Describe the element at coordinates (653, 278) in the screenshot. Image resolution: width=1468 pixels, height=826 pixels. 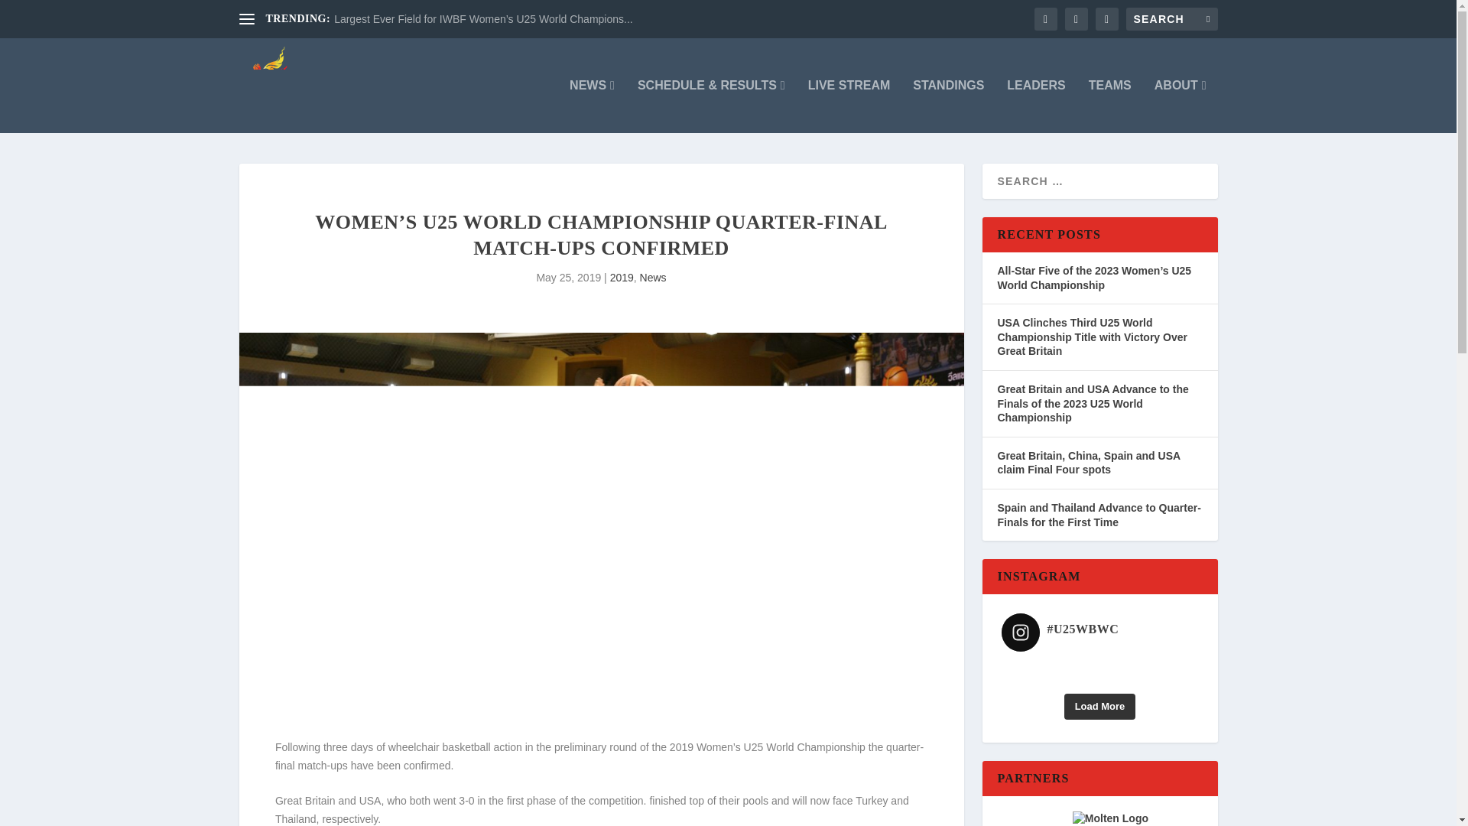
I see `News` at that location.